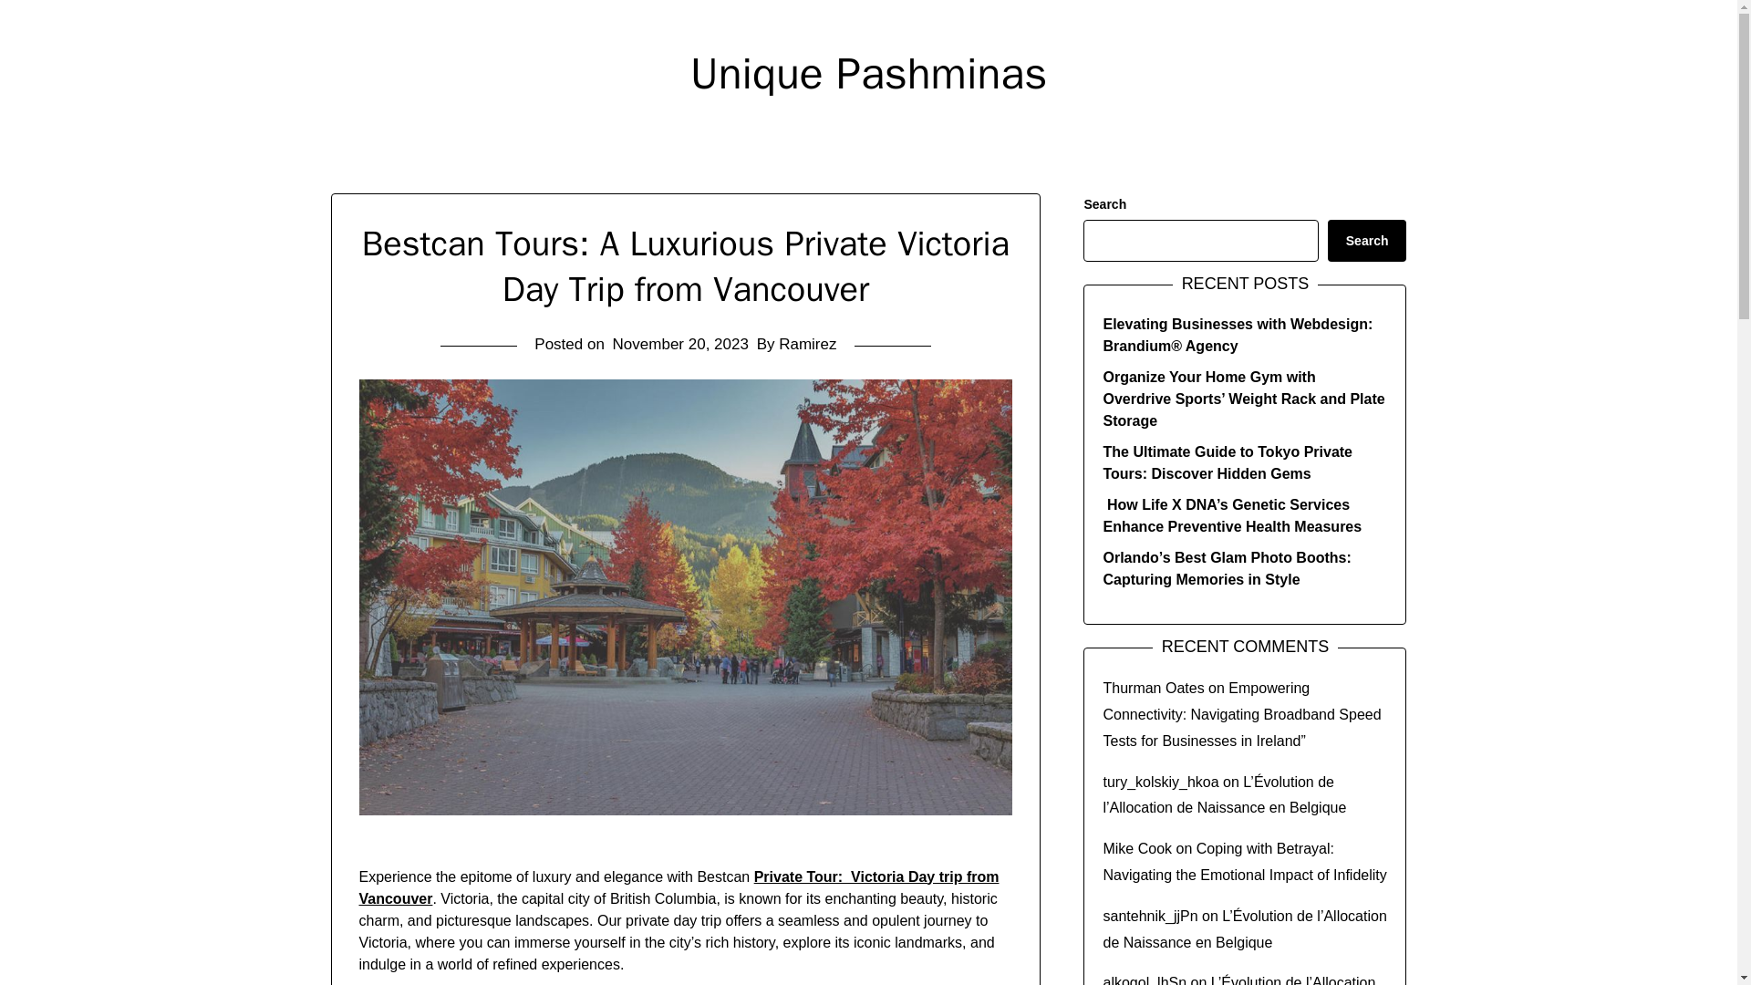 The image size is (1751, 985). I want to click on Mike Cook, so click(1136, 848).